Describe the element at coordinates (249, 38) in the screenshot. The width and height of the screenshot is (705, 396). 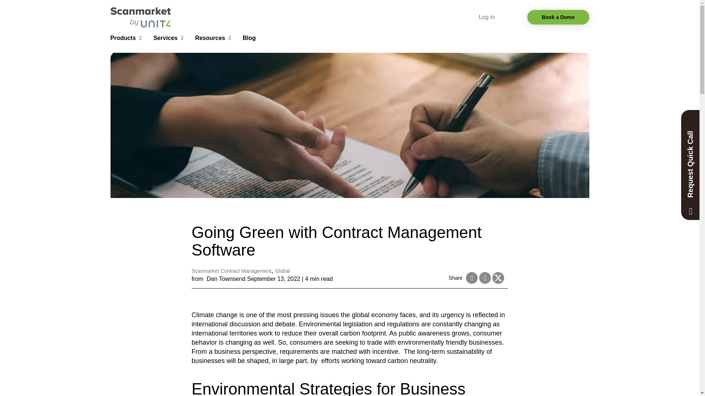
I see `Blog` at that location.